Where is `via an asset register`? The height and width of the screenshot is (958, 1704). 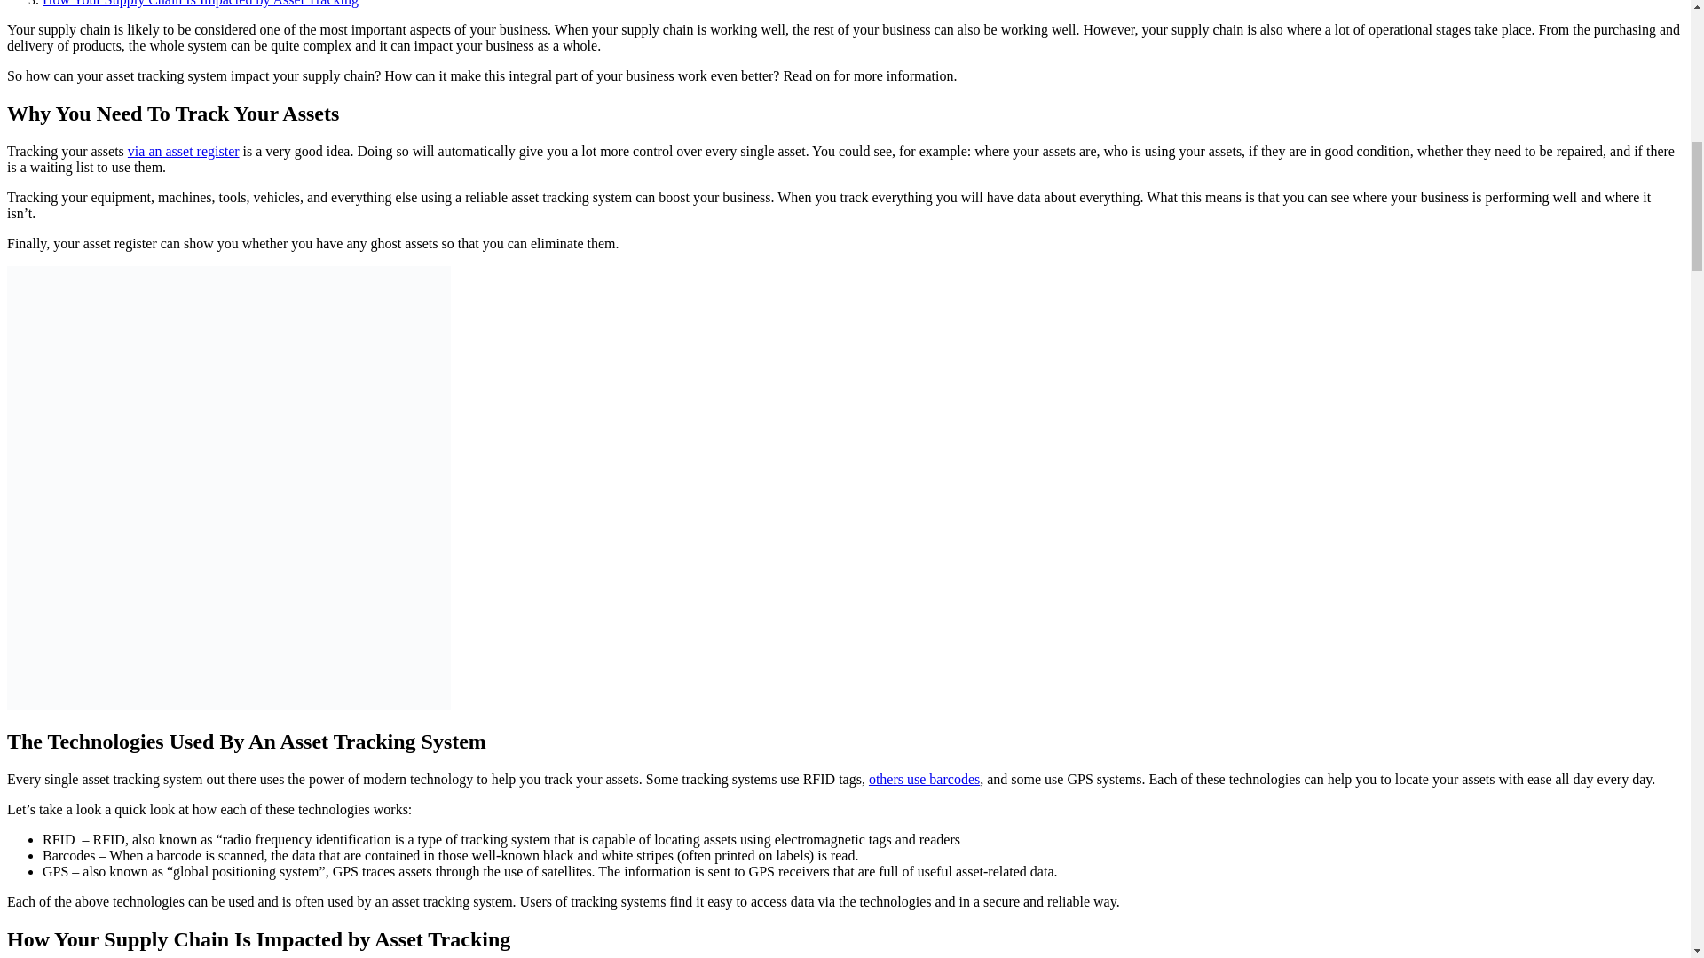
via an asset register is located at coordinates (184, 151).